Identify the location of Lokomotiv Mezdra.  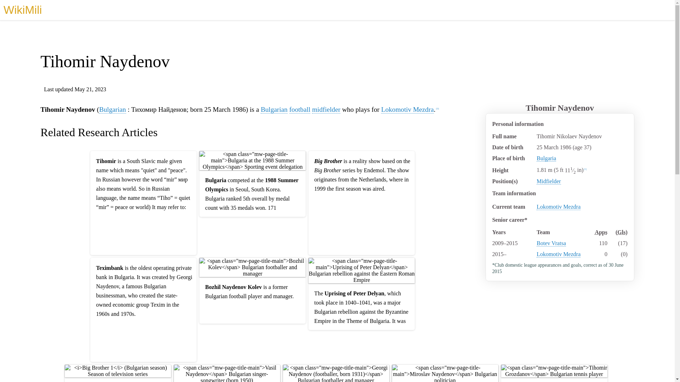
(558, 254).